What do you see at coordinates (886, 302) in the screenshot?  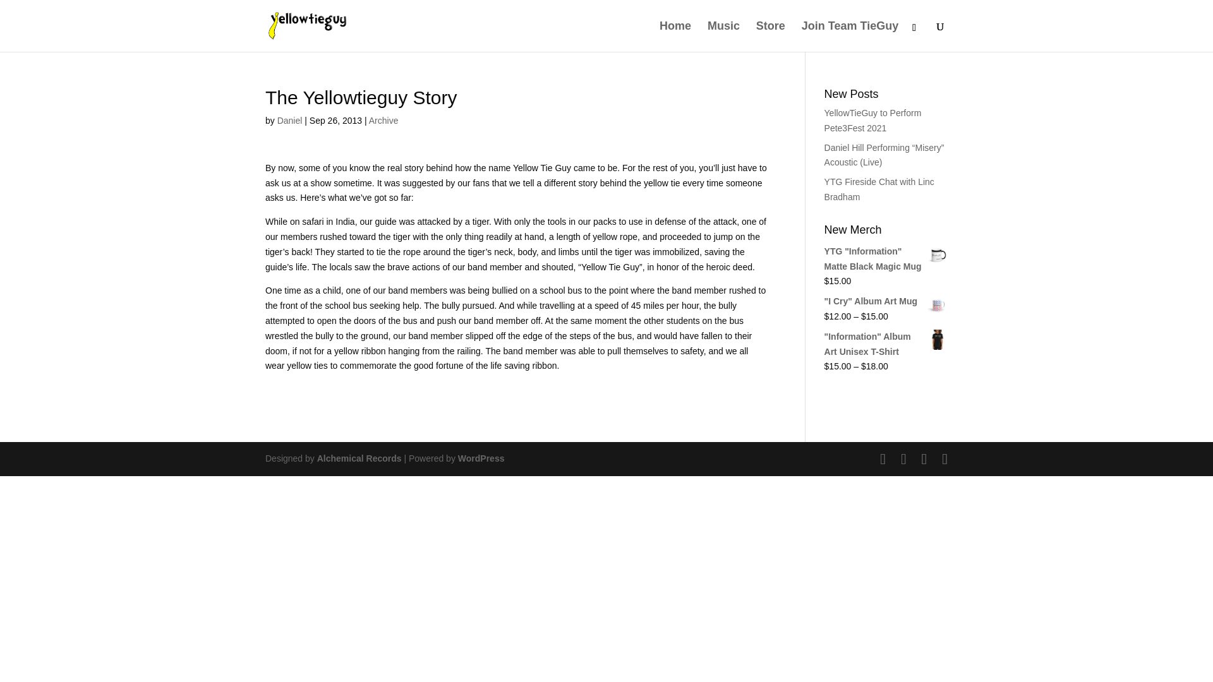 I see `"I Cry" Album Art Mug` at bounding box center [886, 302].